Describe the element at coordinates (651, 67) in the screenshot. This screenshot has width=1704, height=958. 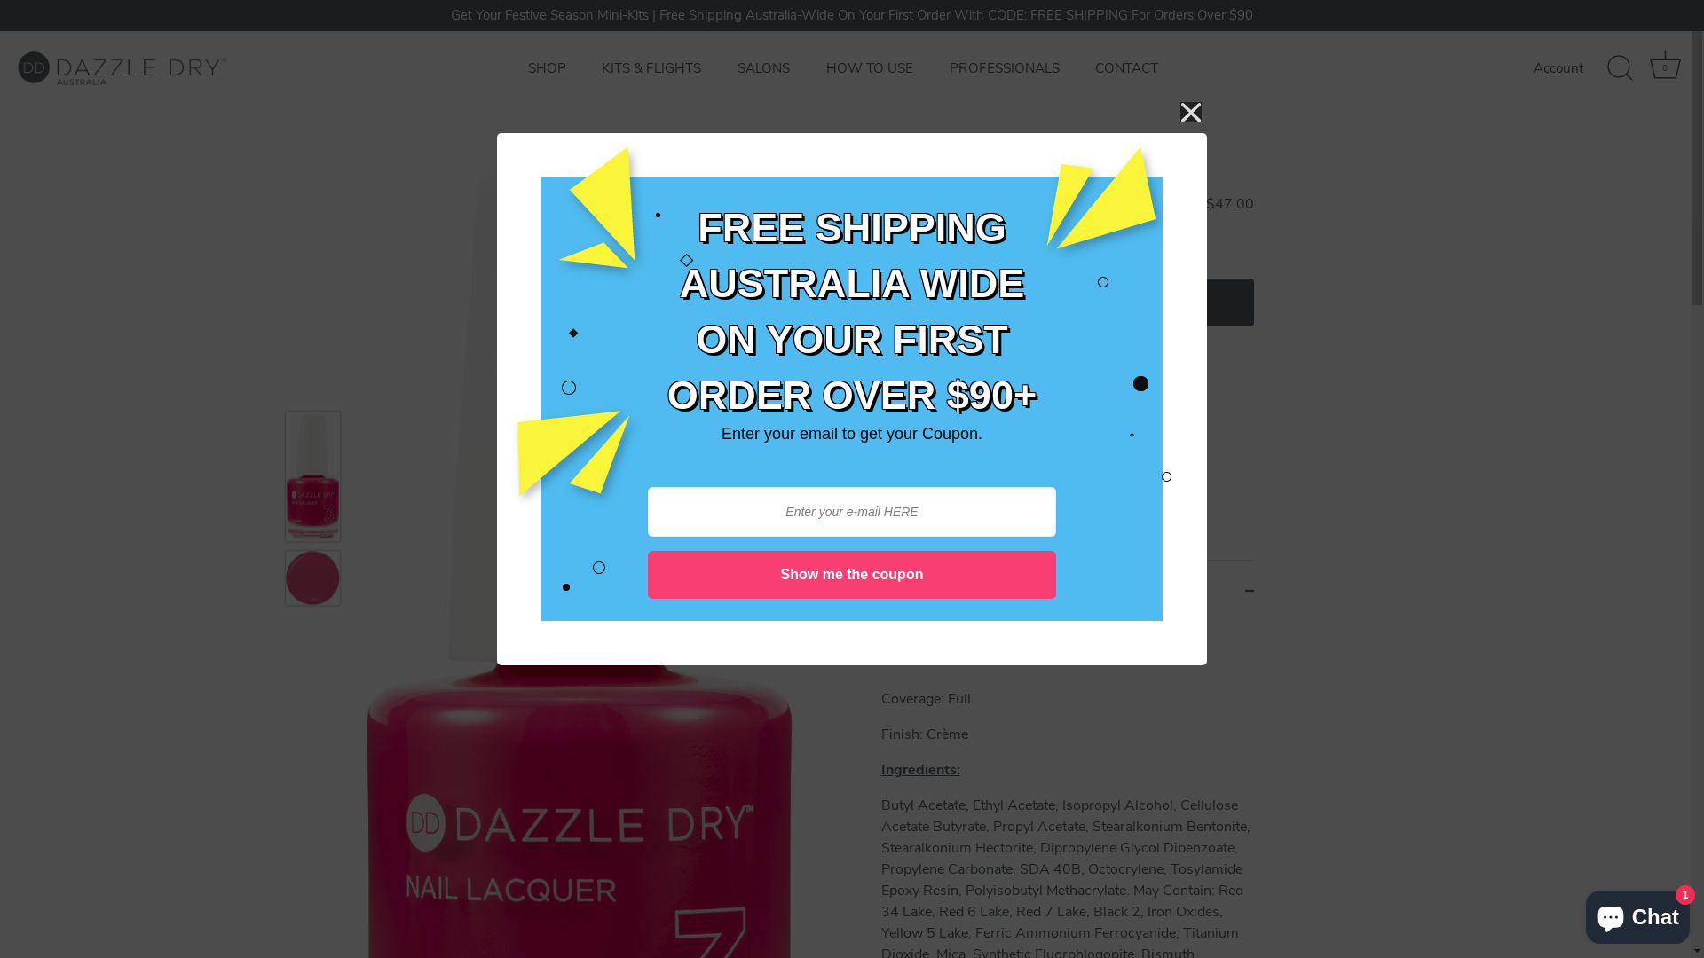
I see `KITS & FLIGHTS` at that location.